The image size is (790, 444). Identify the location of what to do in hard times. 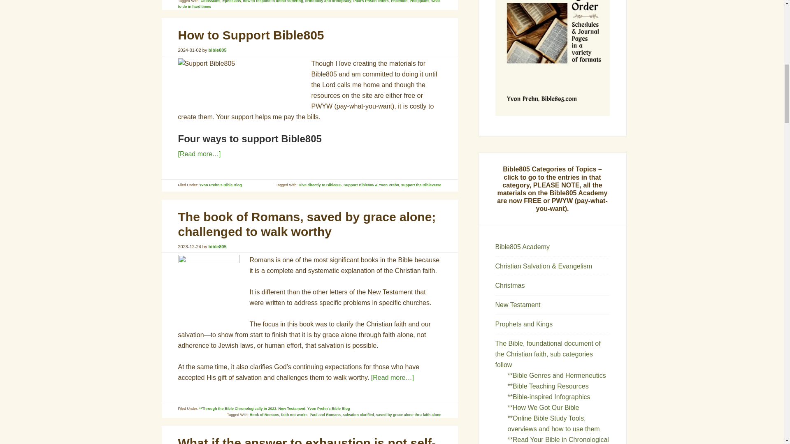
(309, 4).